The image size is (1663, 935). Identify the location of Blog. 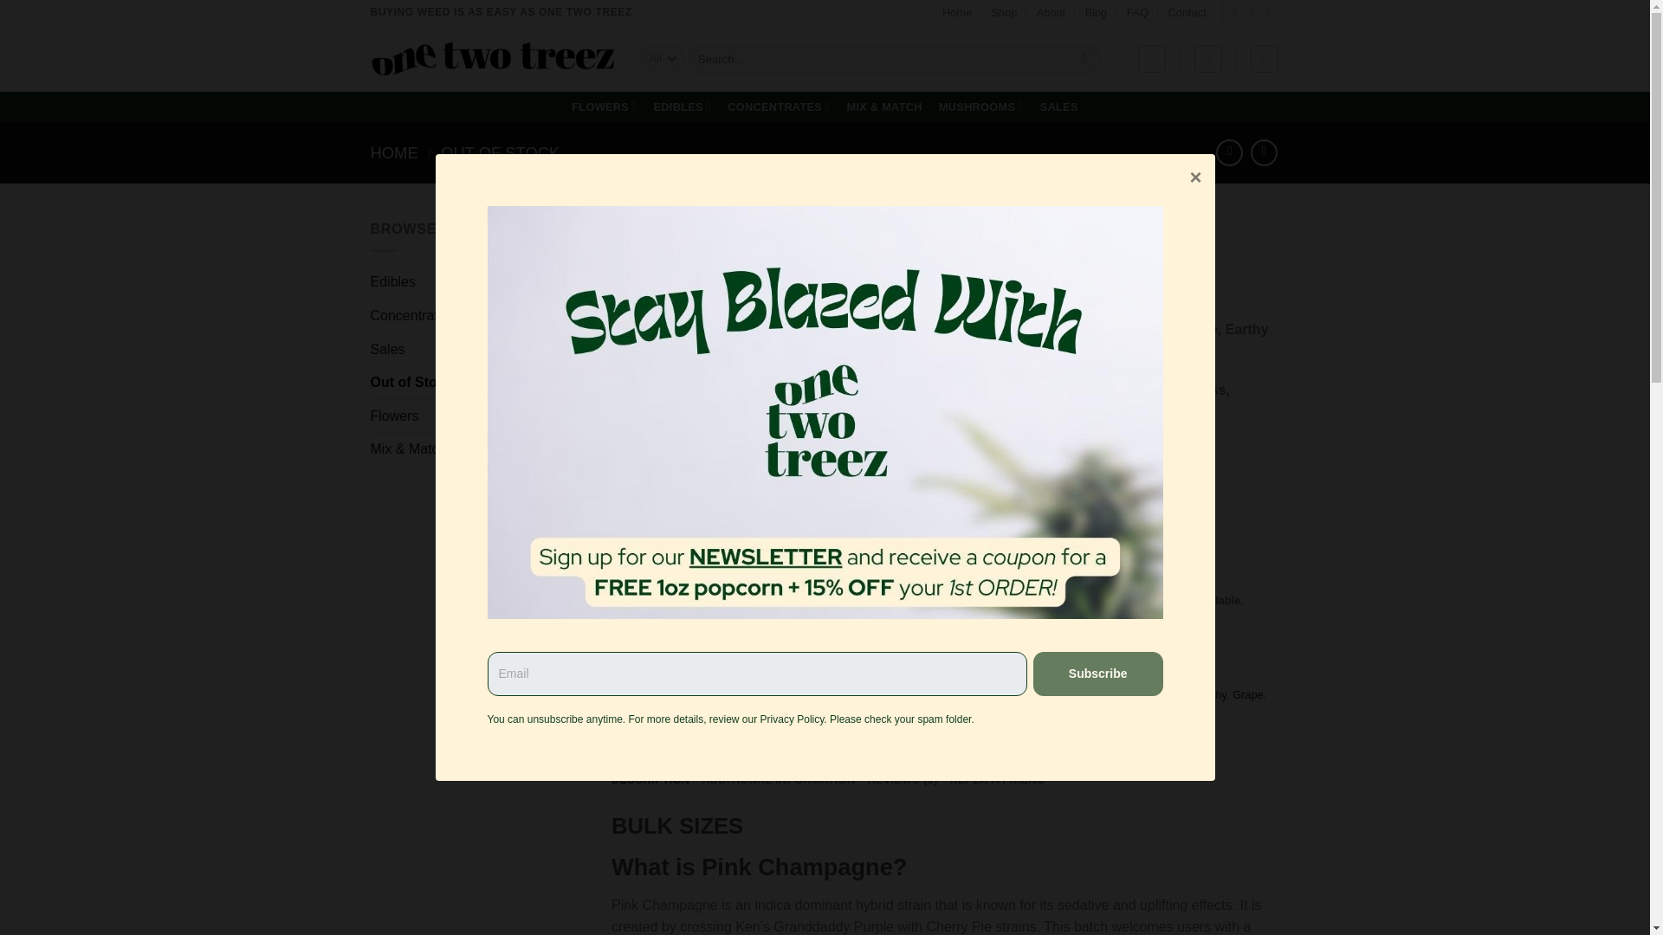
(1097, 13).